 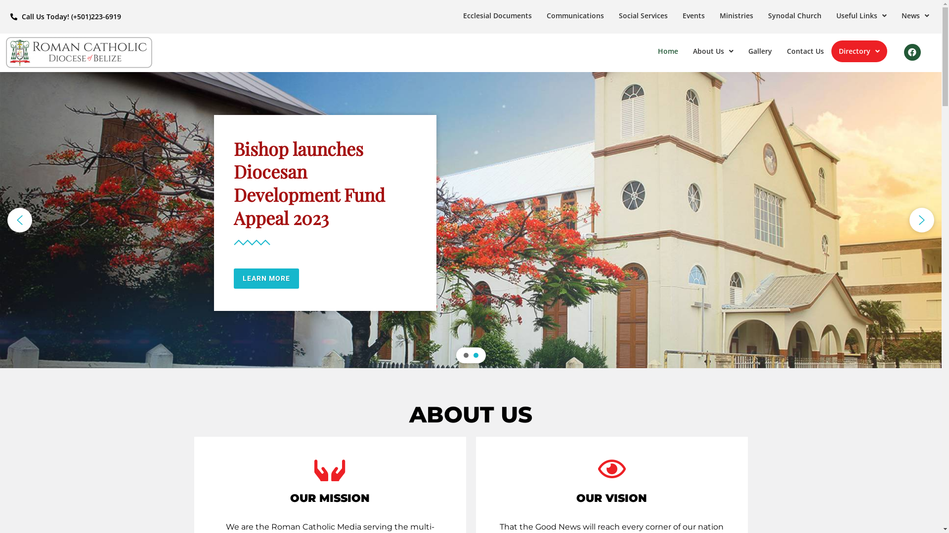 What do you see at coordinates (795, 16) in the screenshot?
I see `Synodal Church` at bounding box center [795, 16].